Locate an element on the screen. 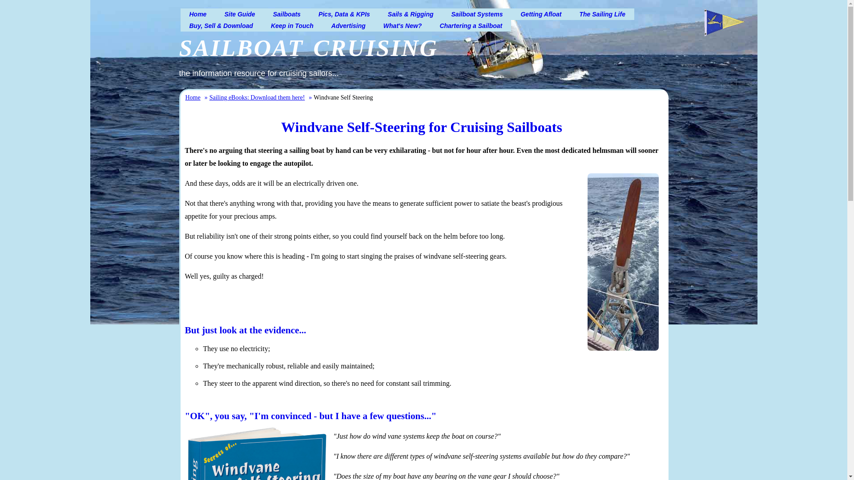  sailboat cruising is located at coordinates (308, 44).